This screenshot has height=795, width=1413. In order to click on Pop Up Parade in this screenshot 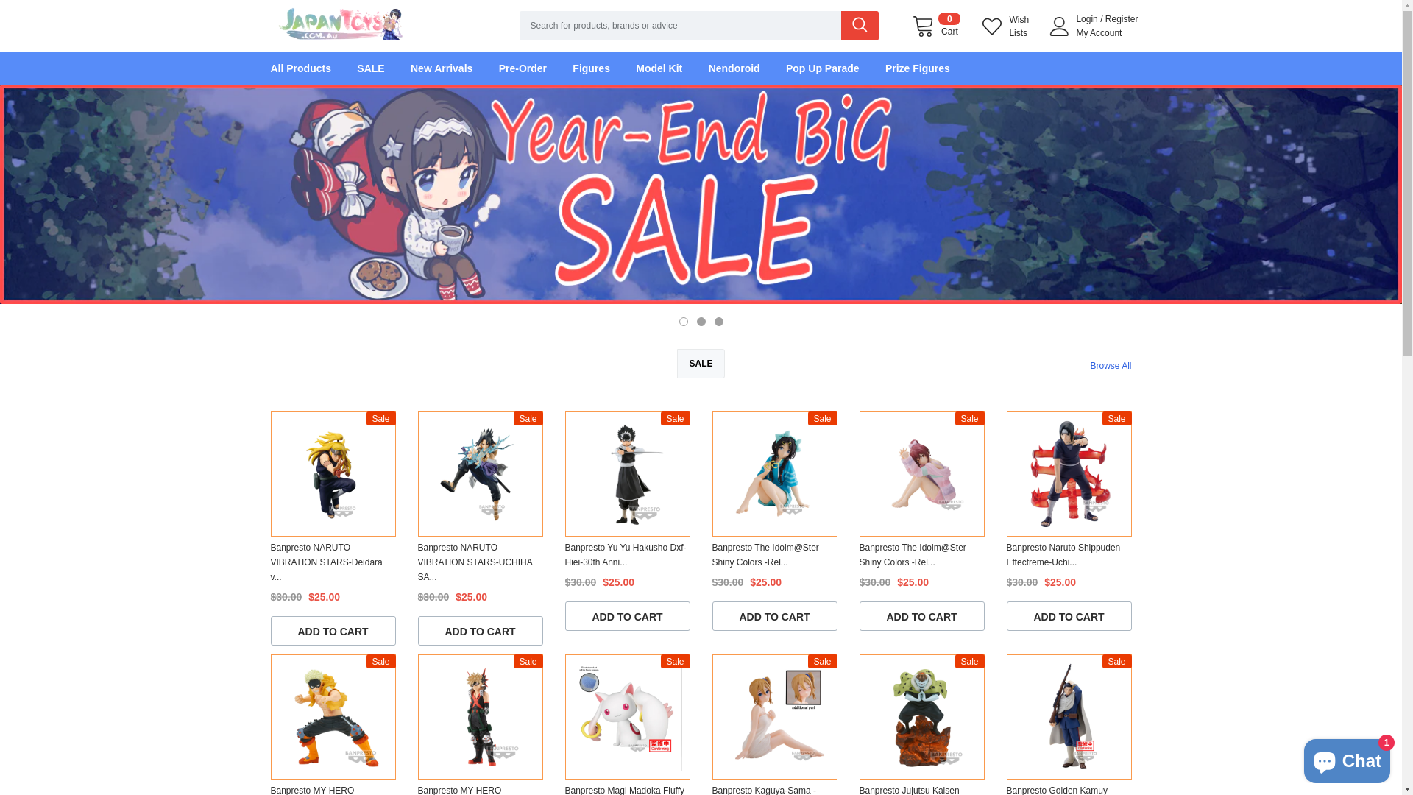, I will do `click(835, 68)`.